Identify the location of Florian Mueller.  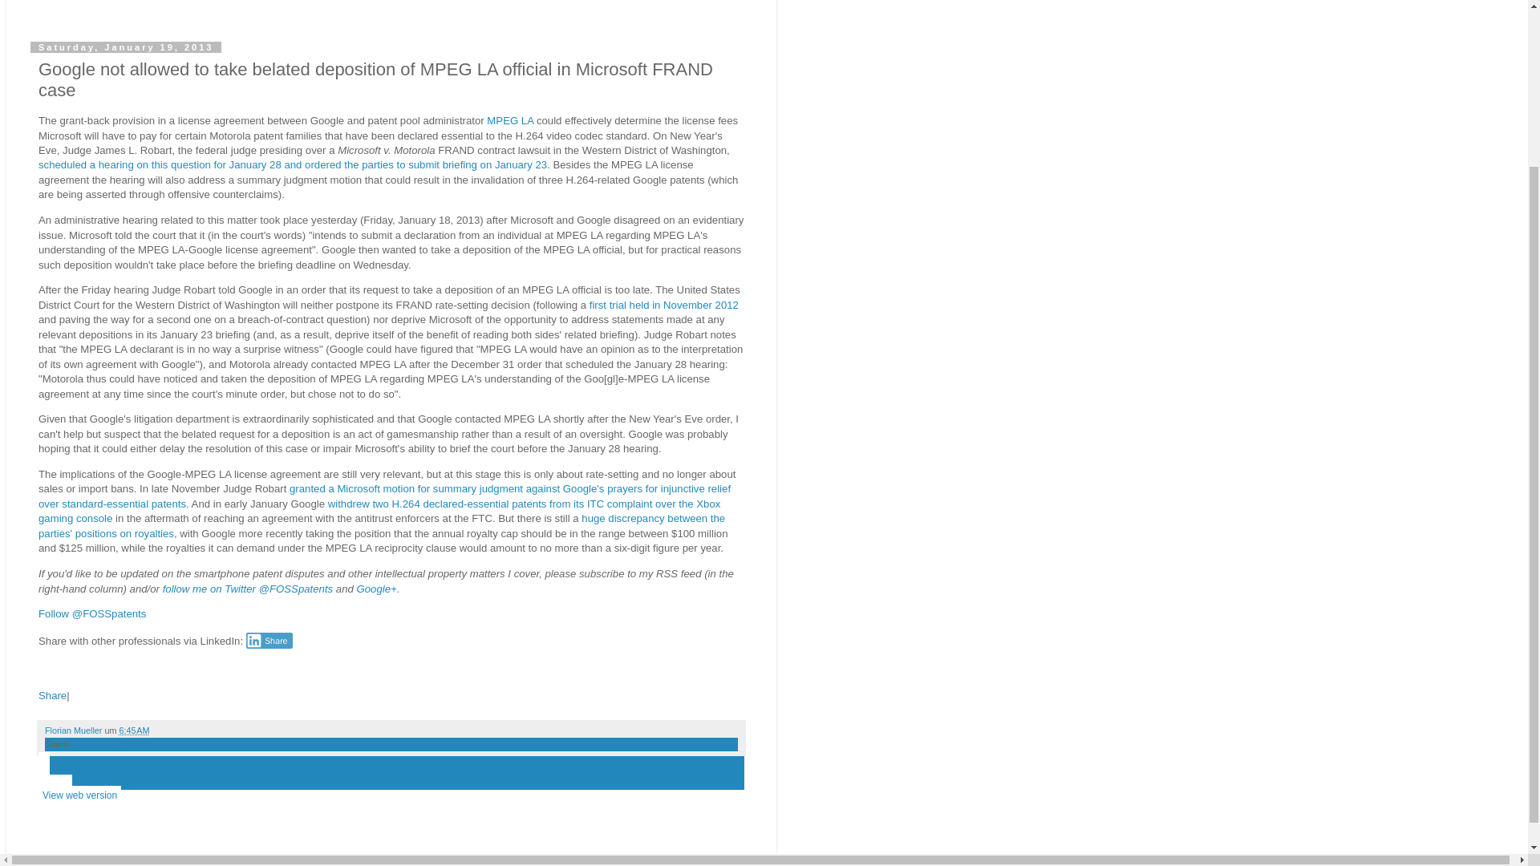
(74, 730).